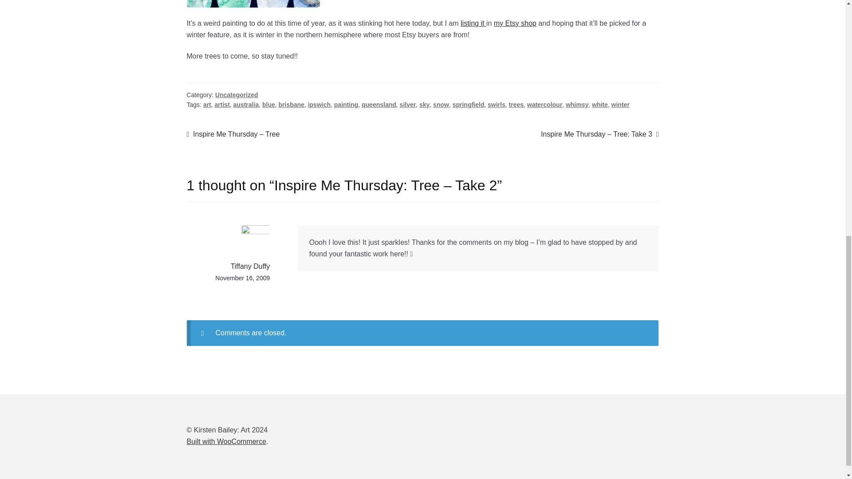 The width and height of the screenshot is (852, 479). I want to click on Uncategorized, so click(237, 95).